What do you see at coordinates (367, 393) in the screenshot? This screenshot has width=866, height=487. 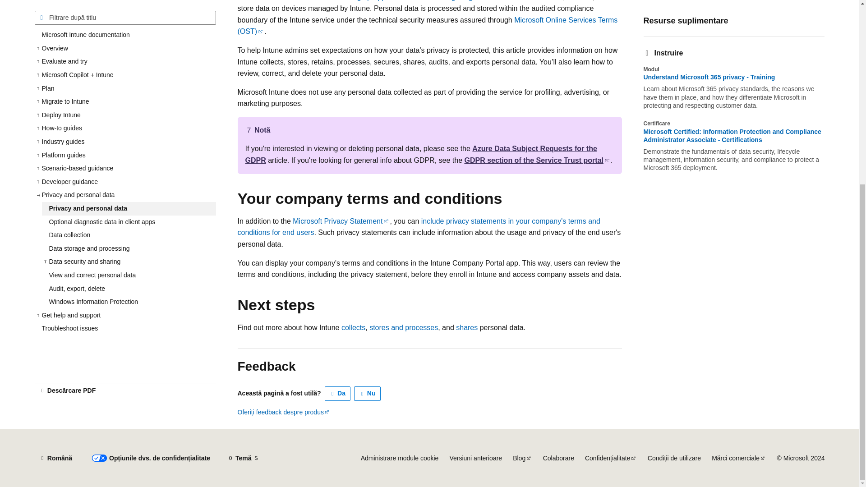 I see `Acest articol nu este util` at bounding box center [367, 393].